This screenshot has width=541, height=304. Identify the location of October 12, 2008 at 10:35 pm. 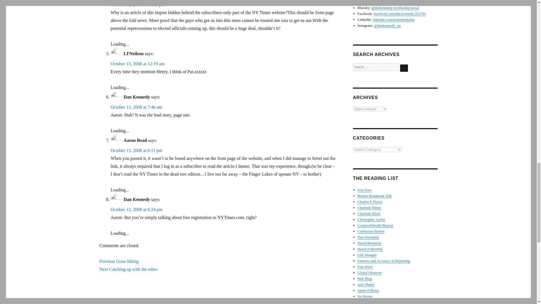
(137, 5).